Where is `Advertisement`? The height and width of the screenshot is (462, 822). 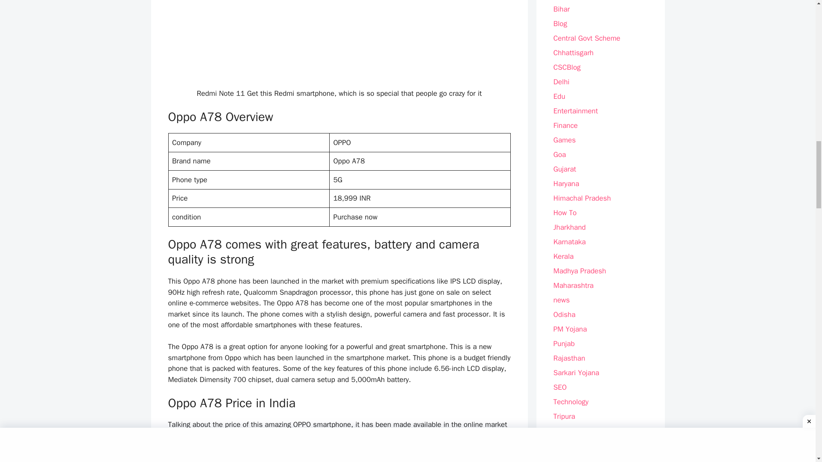 Advertisement is located at coordinates (339, 41).